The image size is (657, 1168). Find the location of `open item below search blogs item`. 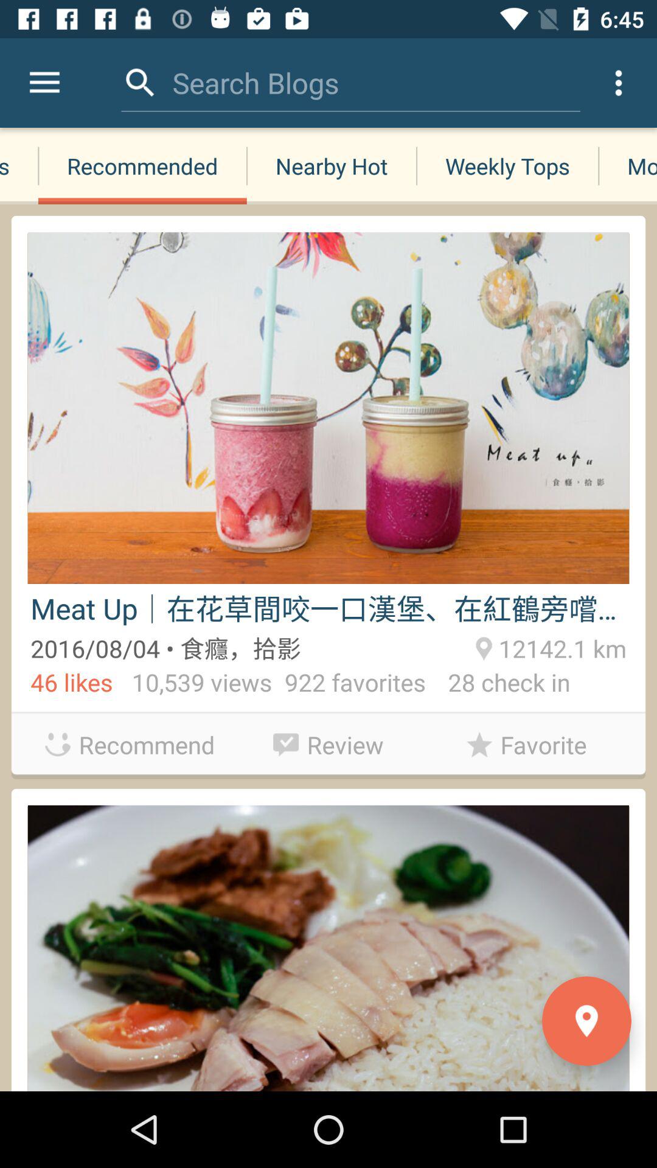

open item below search blogs item is located at coordinates (331, 165).